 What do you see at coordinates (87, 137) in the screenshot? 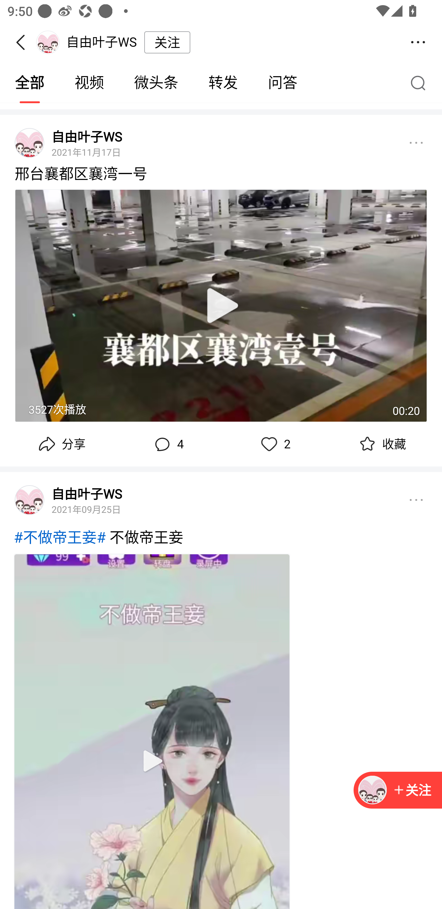
I see `自由叶子WS` at bounding box center [87, 137].